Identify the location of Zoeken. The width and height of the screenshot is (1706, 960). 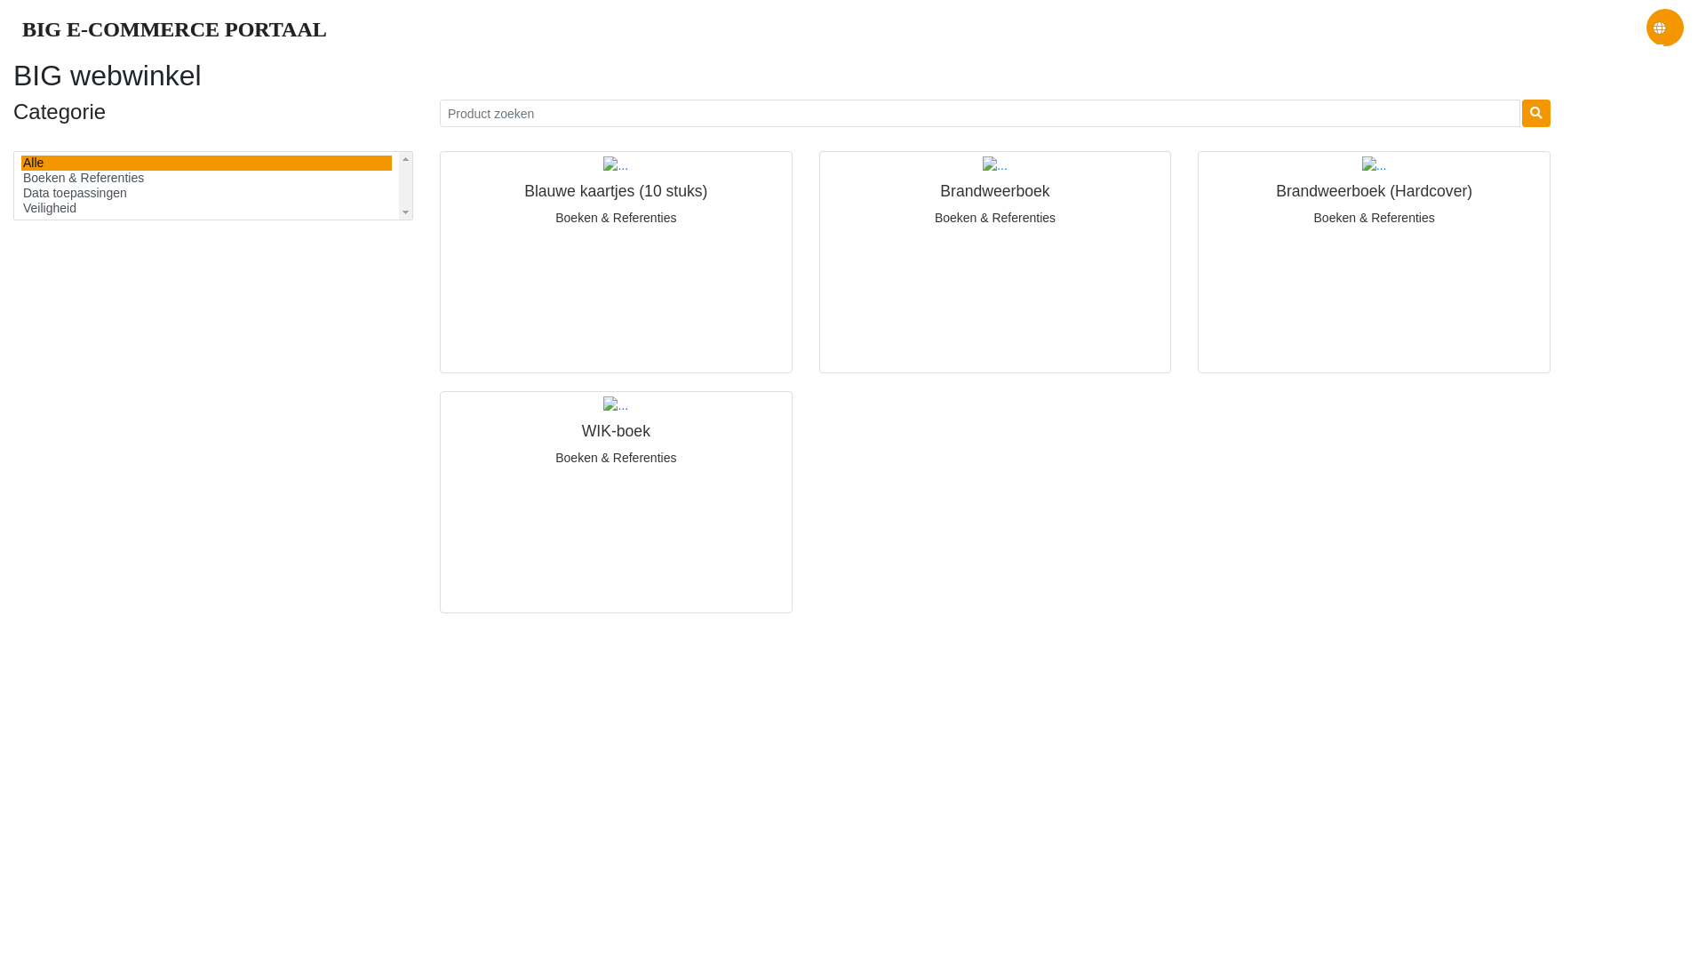
(1536, 114).